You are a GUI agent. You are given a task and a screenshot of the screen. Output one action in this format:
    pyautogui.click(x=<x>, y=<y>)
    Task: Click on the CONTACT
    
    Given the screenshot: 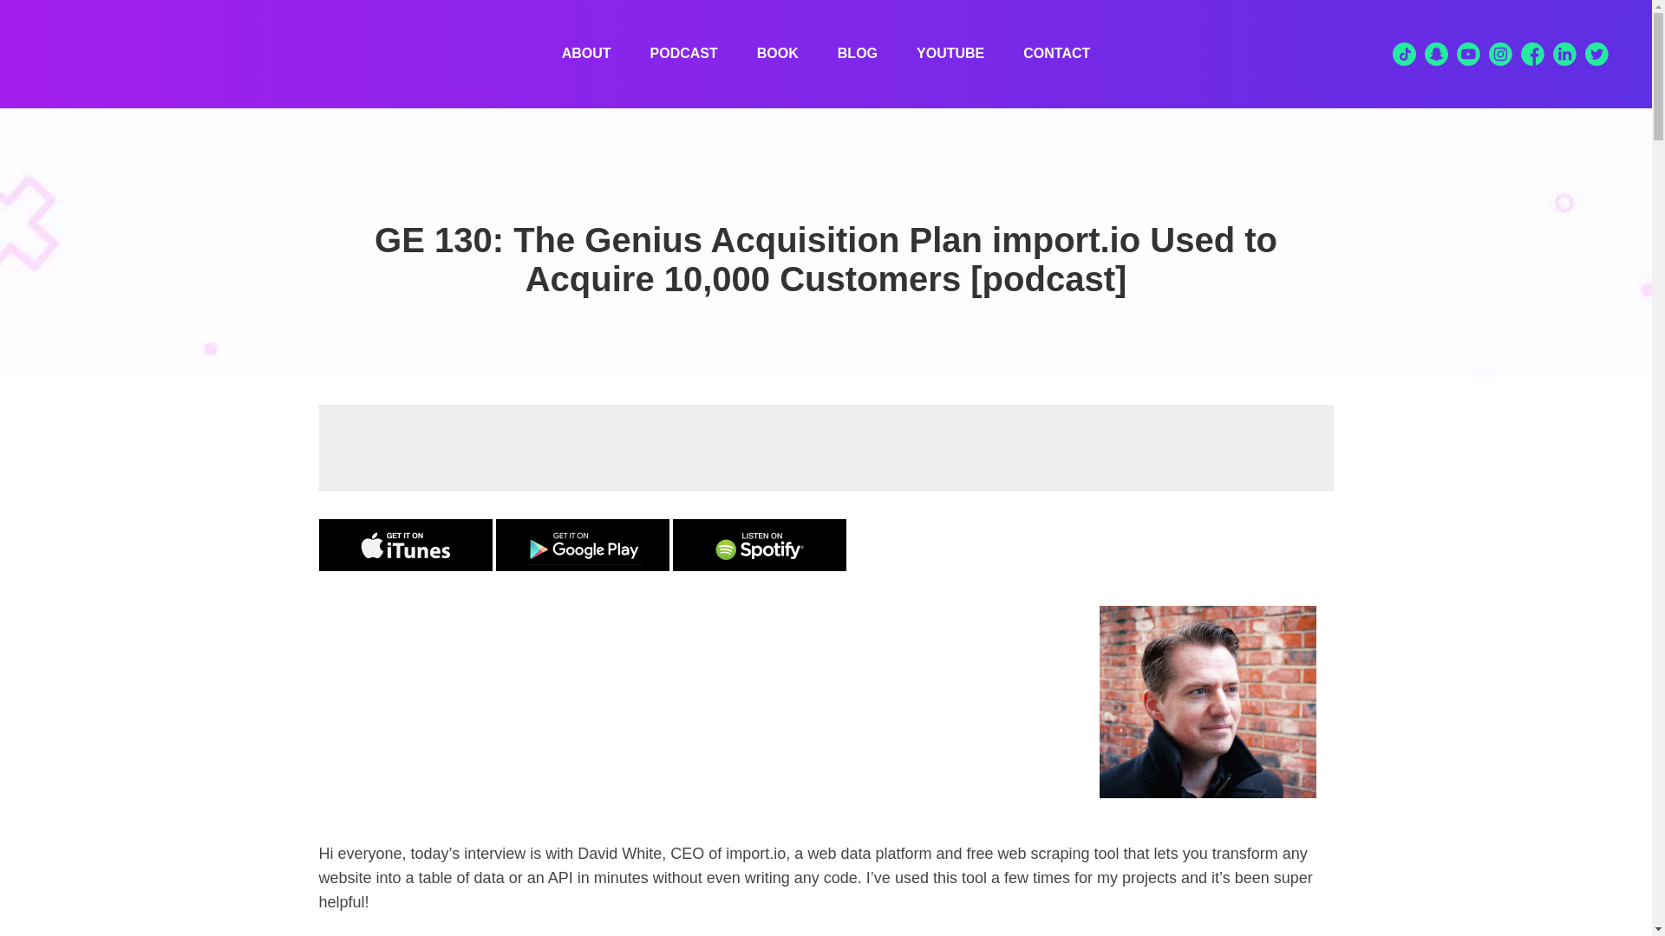 What is the action you would take?
    pyautogui.click(x=1056, y=54)
    